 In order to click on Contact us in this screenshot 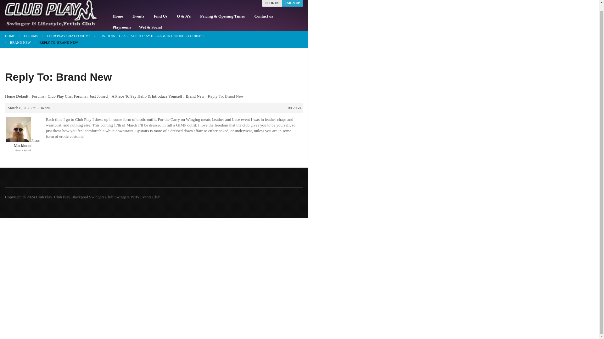, I will do `click(264, 16)`.